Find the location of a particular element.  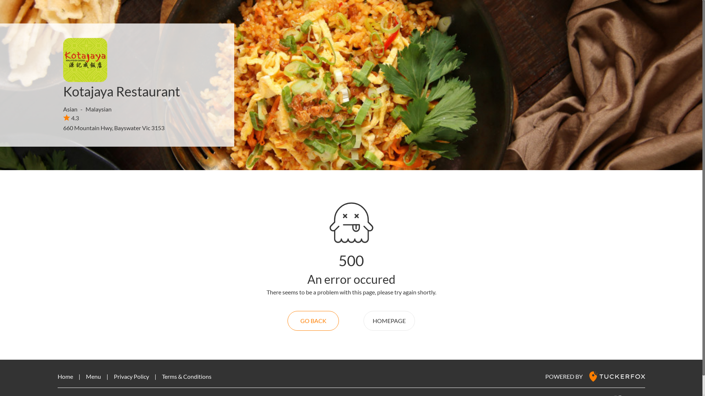

HOMEPAGE is located at coordinates (389, 321).